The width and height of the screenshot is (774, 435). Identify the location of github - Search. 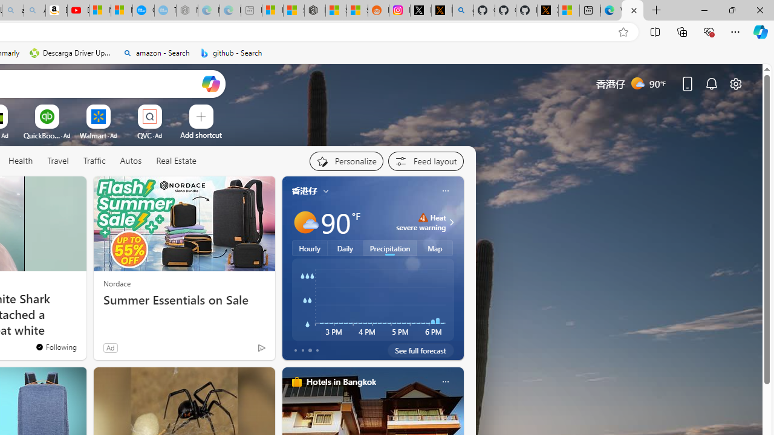
(231, 53).